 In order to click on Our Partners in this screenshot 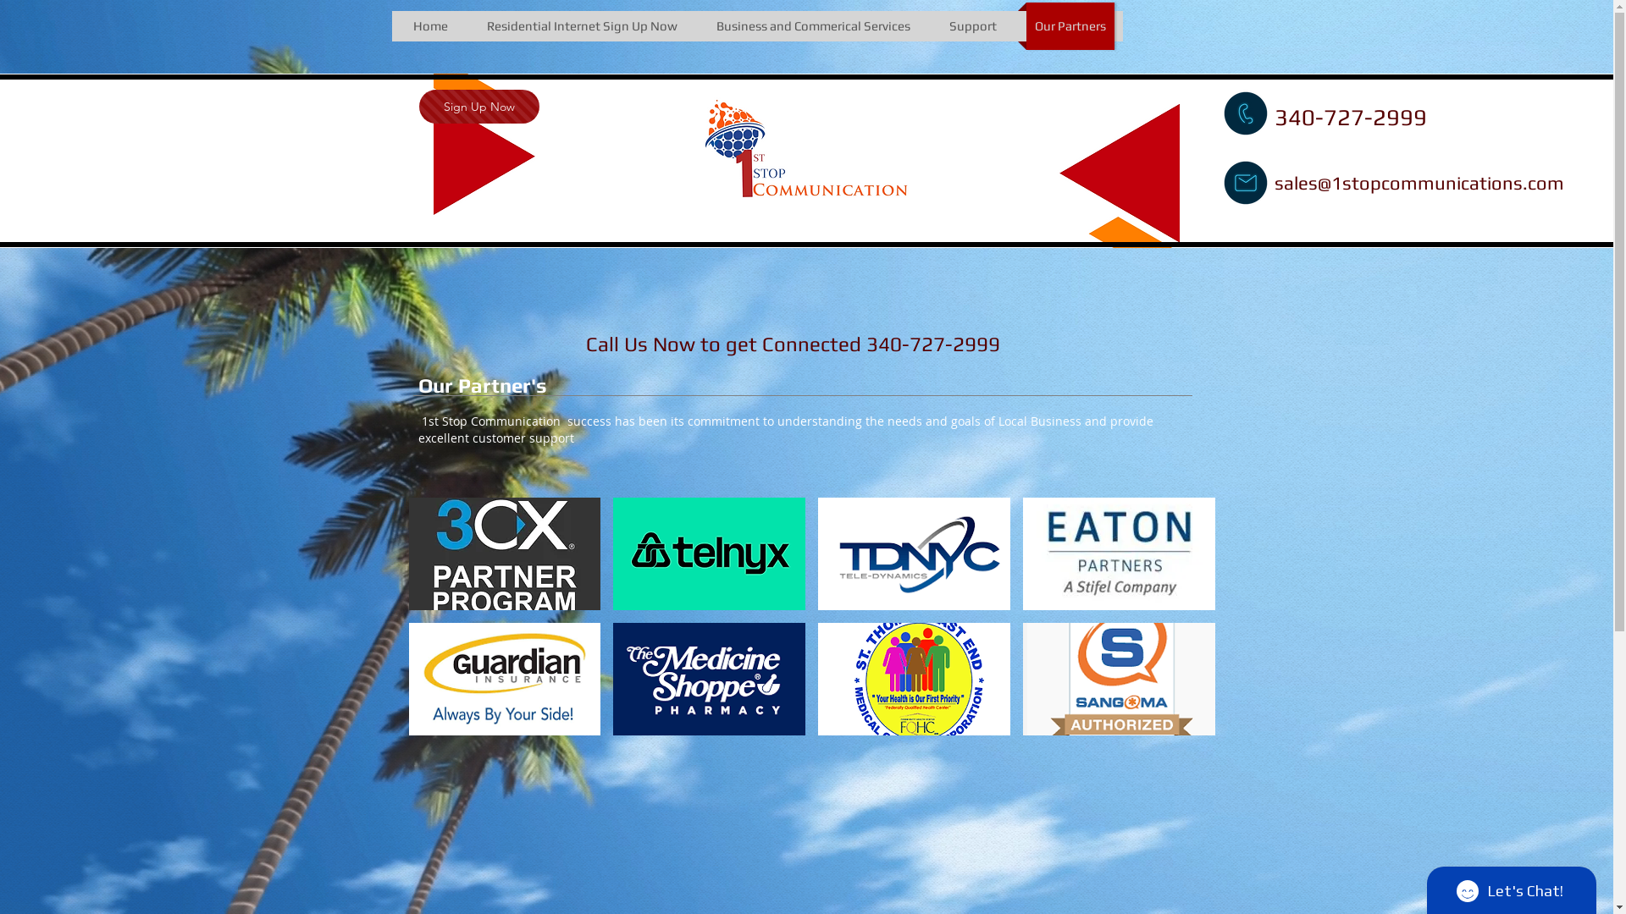, I will do `click(1070, 26)`.